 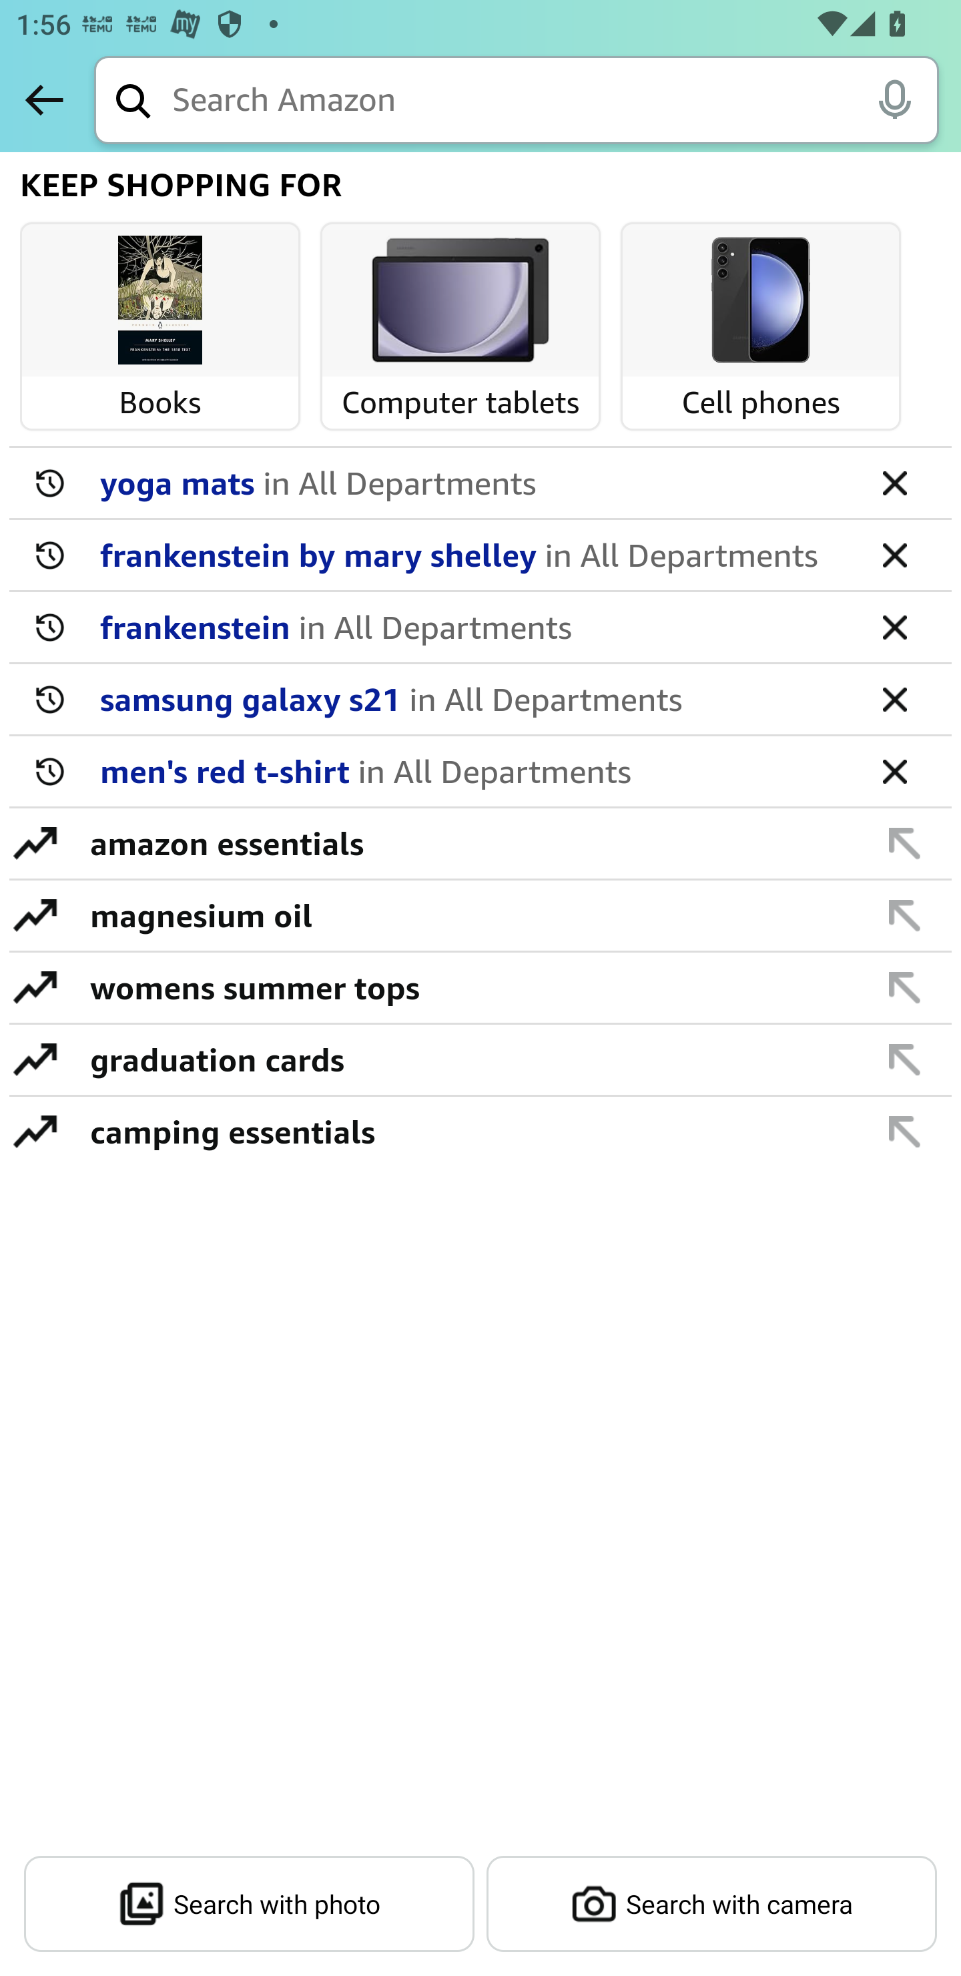 What do you see at coordinates (467, 1059) in the screenshot?
I see `graduation cards` at bounding box center [467, 1059].